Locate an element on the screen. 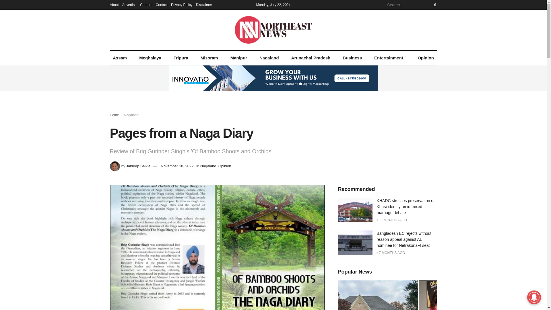  Advertise is located at coordinates (129, 5).